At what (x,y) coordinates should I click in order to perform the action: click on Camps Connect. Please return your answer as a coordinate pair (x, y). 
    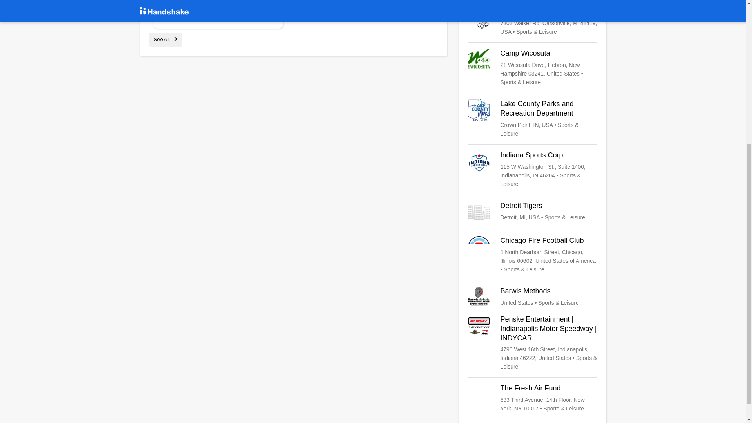
    Looking at the image, I should click on (532, 21).